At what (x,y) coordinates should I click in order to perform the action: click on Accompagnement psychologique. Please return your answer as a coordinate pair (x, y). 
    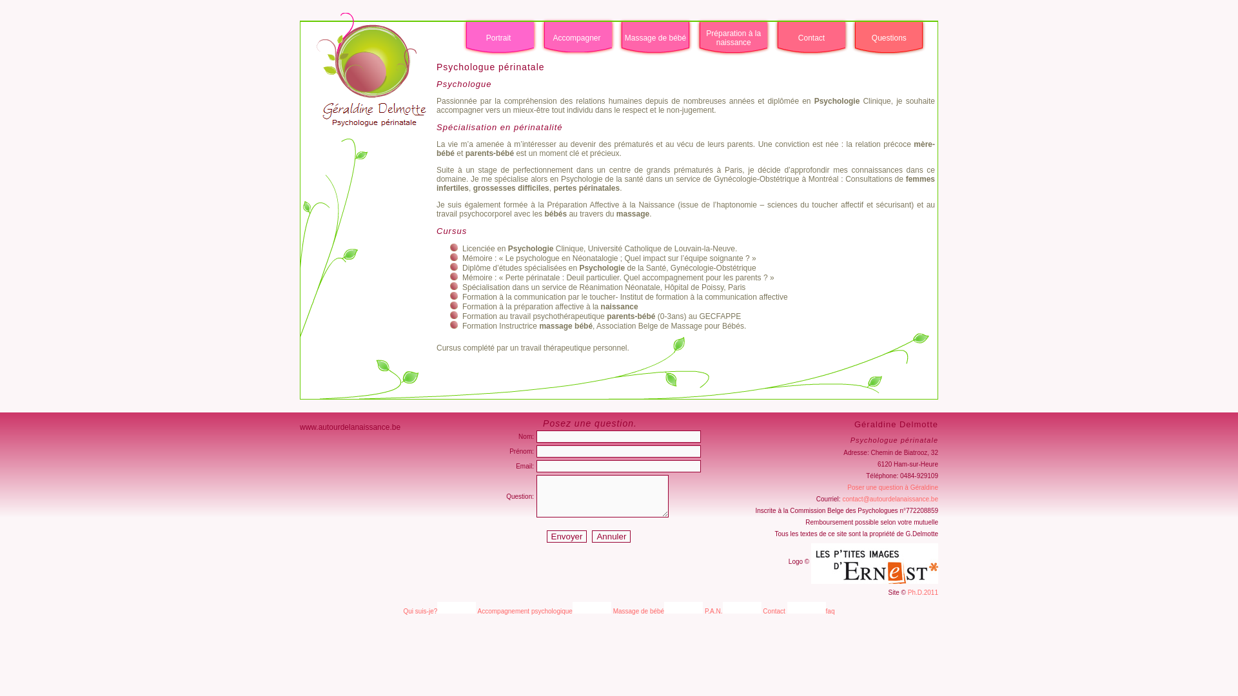
    Looking at the image, I should click on (525, 611).